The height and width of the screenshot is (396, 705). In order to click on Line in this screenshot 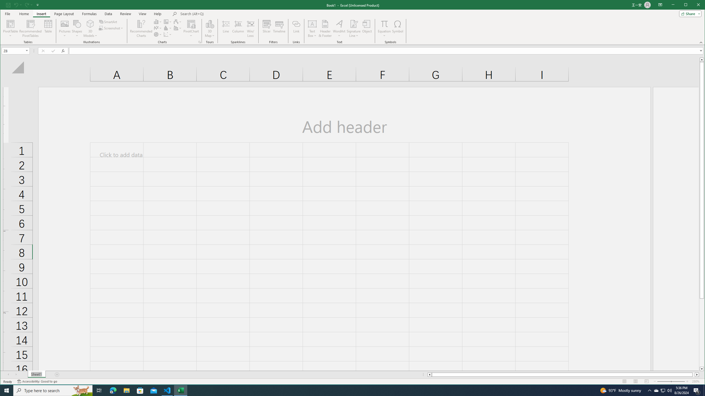, I will do `click(226, 29)`.